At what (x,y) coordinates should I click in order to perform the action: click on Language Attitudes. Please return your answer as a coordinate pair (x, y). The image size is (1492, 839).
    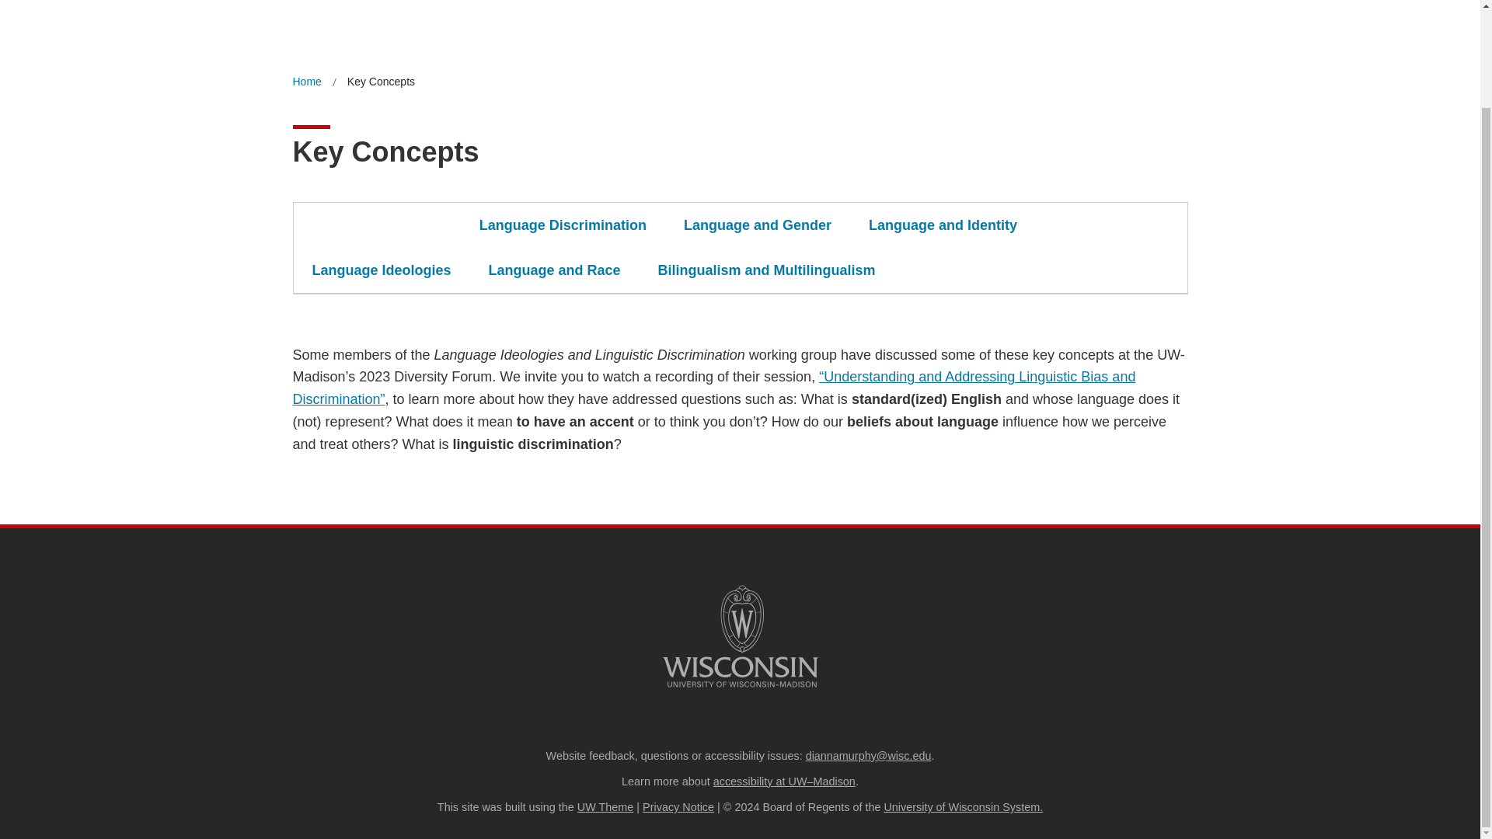
    Looking at the image, I should click on (378, 225).